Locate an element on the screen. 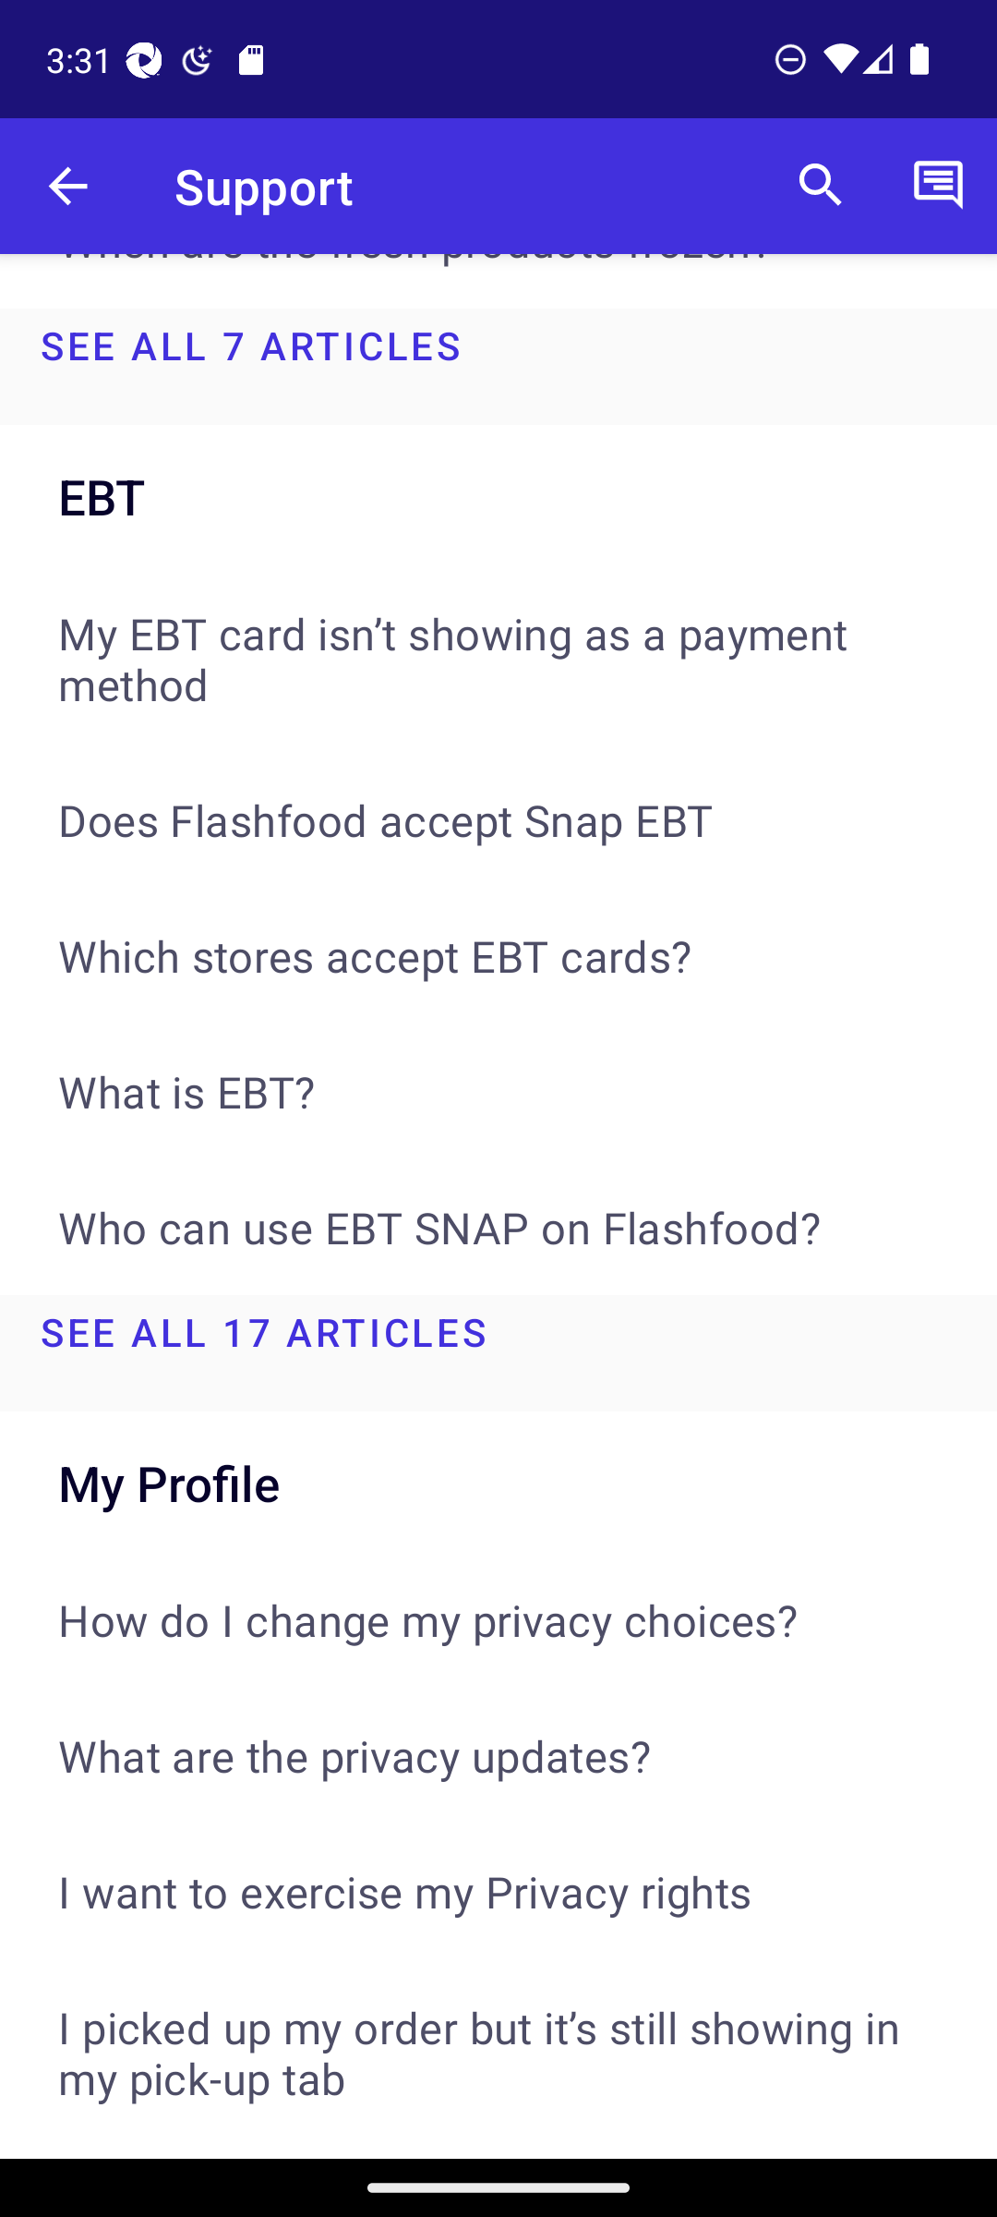  I want to exercise my Privacy rights is located at coordinates (498, 1890).